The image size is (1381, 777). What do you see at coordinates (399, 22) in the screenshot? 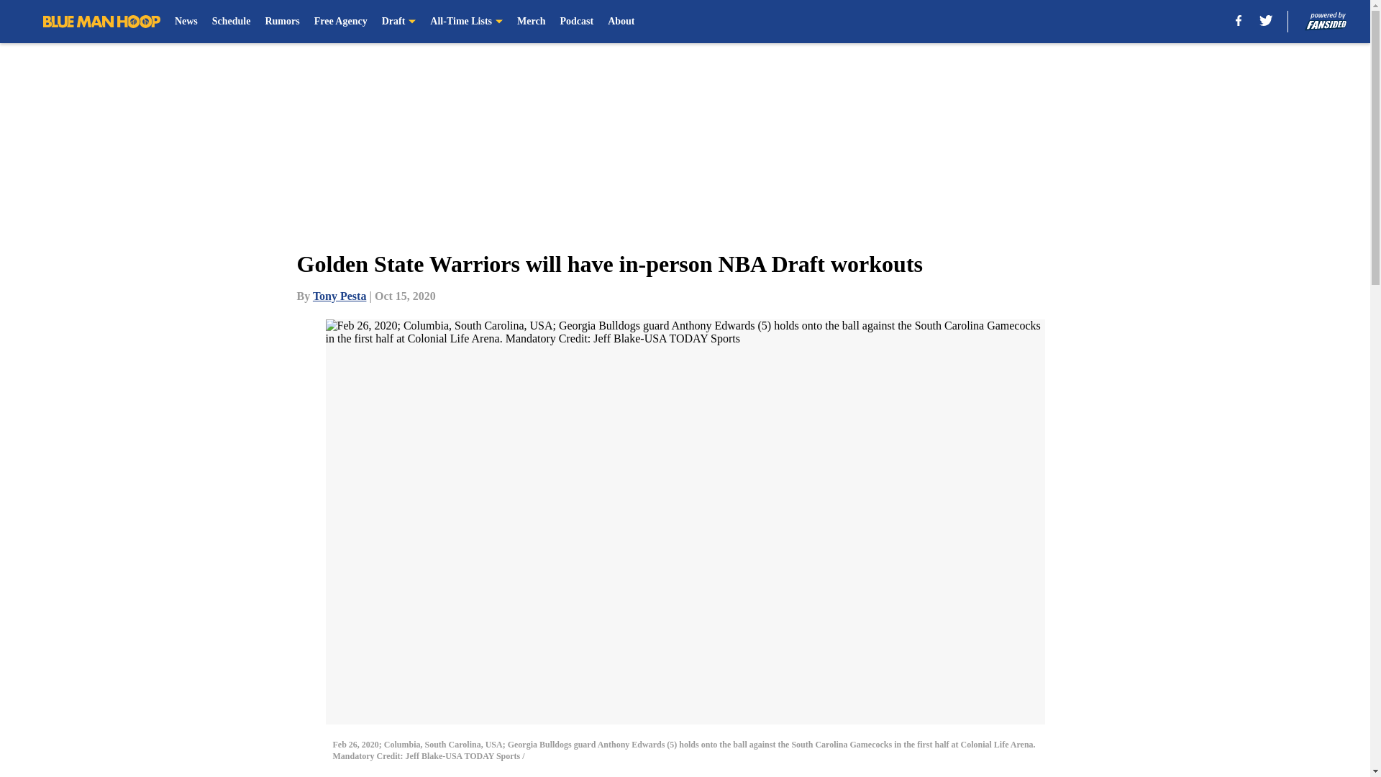
I see `Draft` at bounding box center [399, 22].